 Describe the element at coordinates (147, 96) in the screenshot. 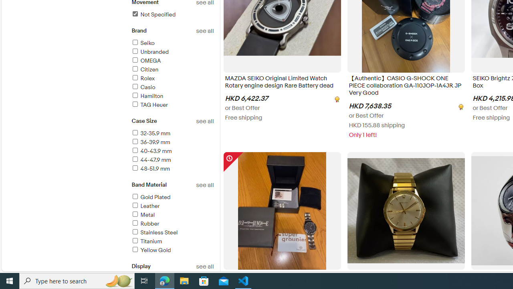

I see `Hamilton` at that location.